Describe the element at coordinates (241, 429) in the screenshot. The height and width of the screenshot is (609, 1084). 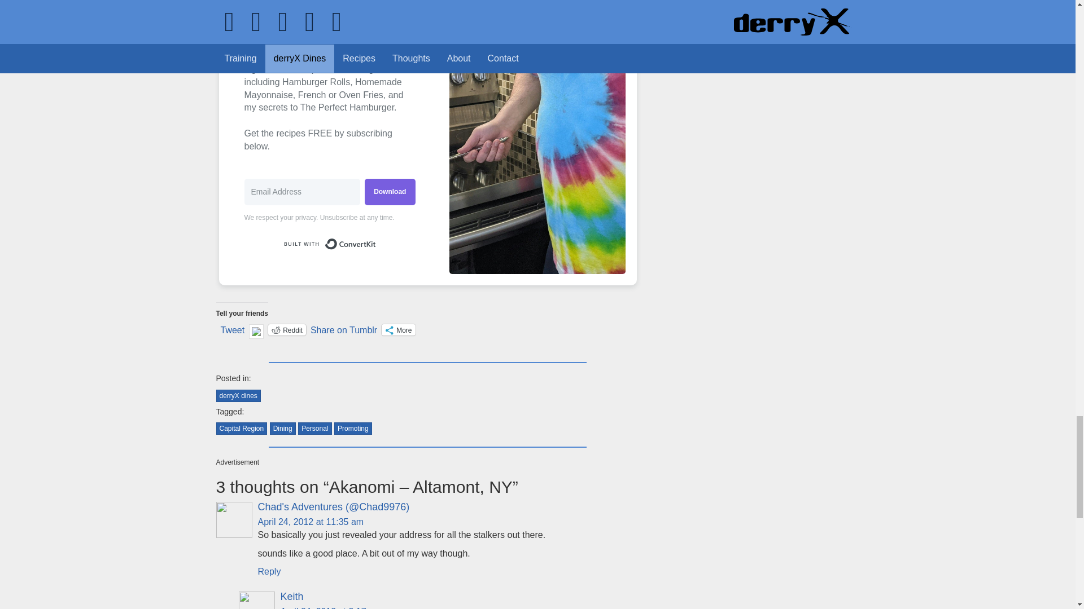
I see `Capital Region` at that location.